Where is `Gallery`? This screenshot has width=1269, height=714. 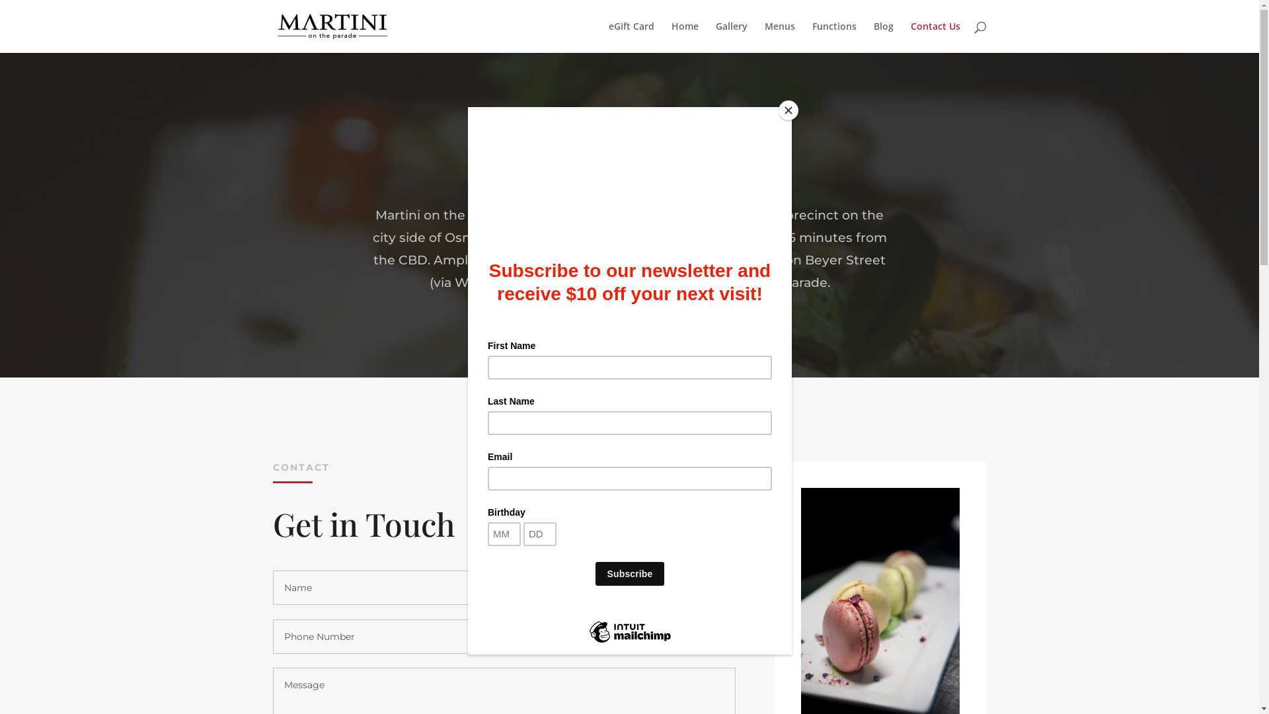
Gallery is located at coordinates (731, 37).